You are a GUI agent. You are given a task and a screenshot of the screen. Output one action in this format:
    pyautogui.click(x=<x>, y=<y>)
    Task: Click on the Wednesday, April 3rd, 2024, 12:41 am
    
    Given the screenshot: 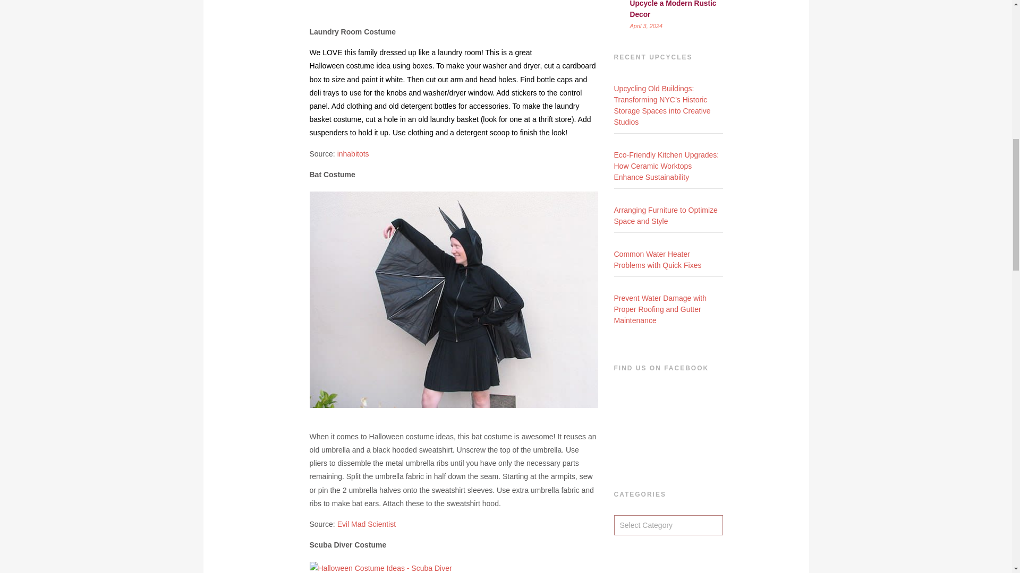 What is the action you would take?
    pyautogui.click(x=647, y=25)
    